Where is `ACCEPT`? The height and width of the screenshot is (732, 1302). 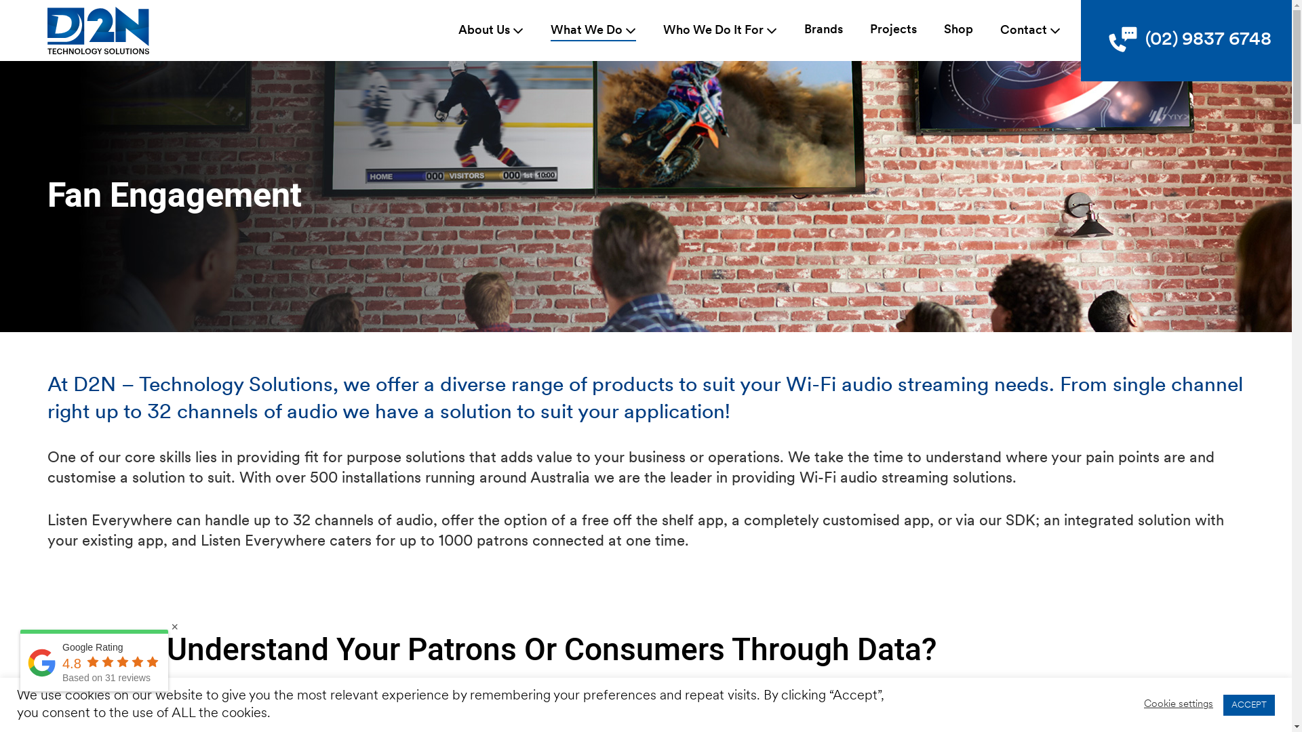
ACCEPT is located at coordinates (1249, 705).